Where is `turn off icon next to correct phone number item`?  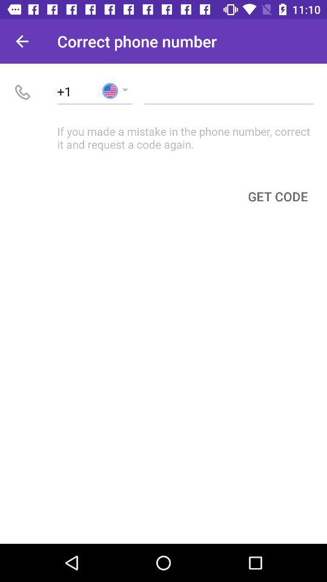
turn off icon next to correct phone number item is located at coordinates (22, 41).